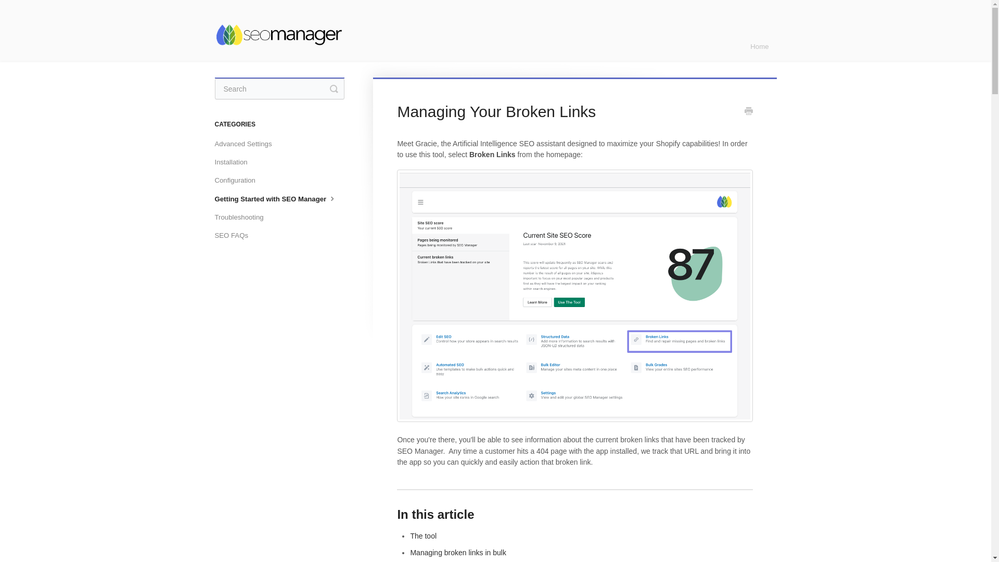  Describe the element at coordinates (238, 180) in the screenshot. I see `Configuration` at that location.